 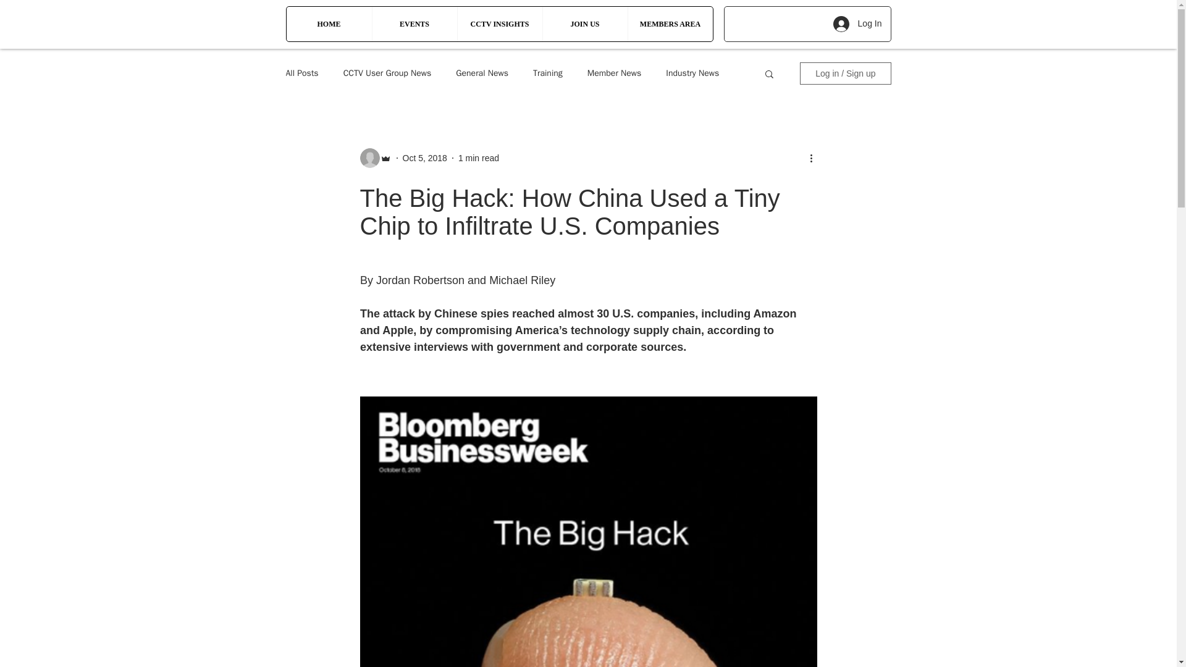 What do you see at coordinates (692, 73) in the screenshot?
I see `Industry News` at bounding box center [692, 73].